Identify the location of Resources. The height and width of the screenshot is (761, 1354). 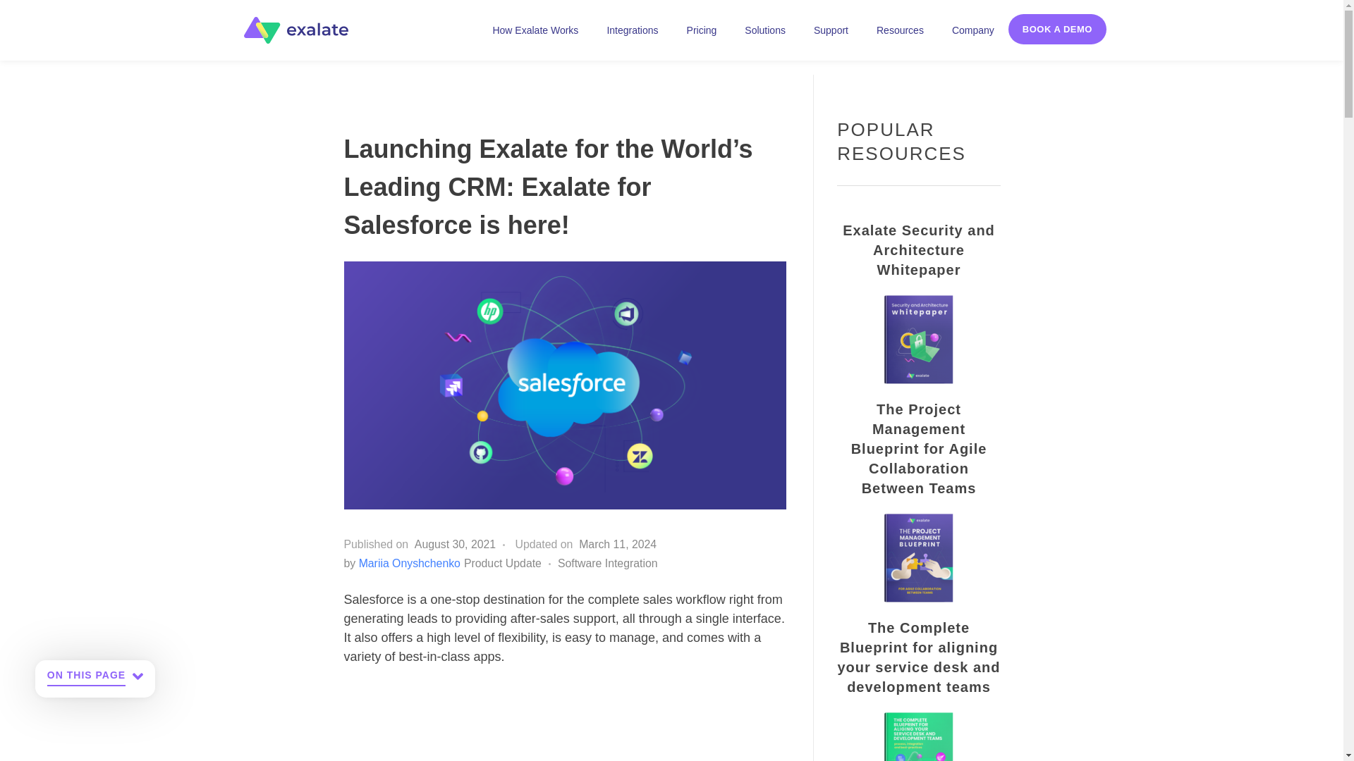
(900, 30).